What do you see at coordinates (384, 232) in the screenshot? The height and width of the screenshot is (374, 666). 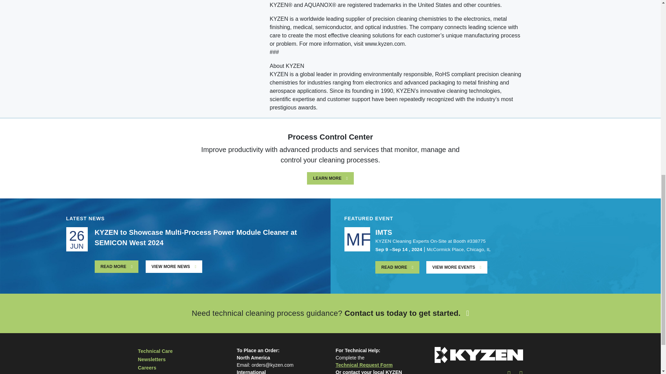 I see `IMTS` at bounding box center [384, 232].